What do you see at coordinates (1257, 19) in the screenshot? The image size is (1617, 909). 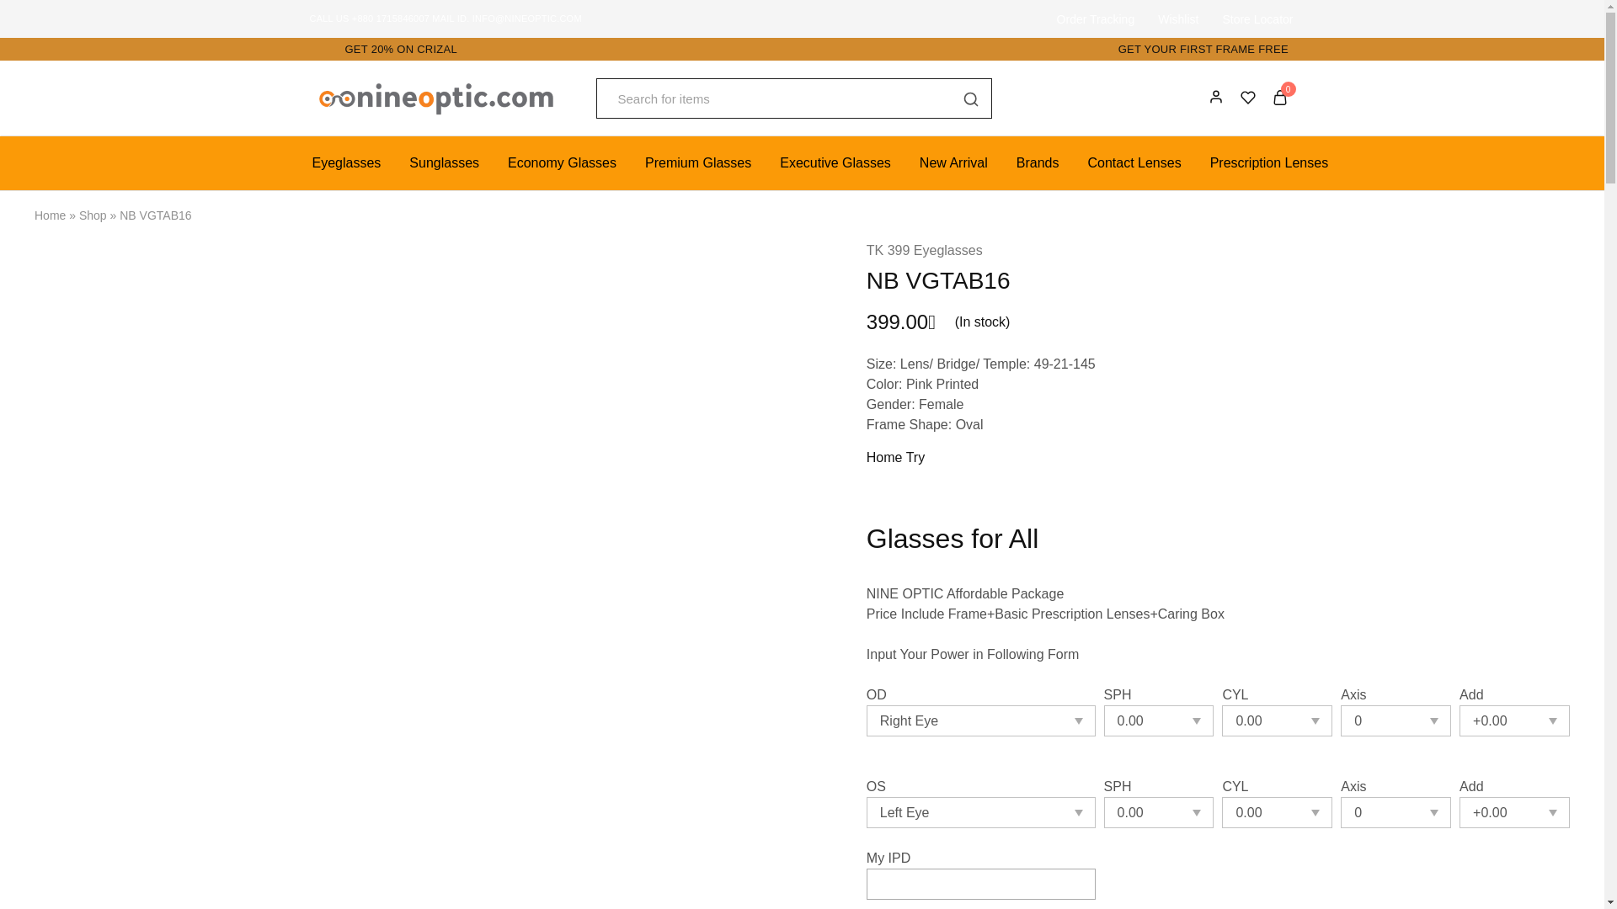 I see `Store Locator` at bounding box center [1257, 19].